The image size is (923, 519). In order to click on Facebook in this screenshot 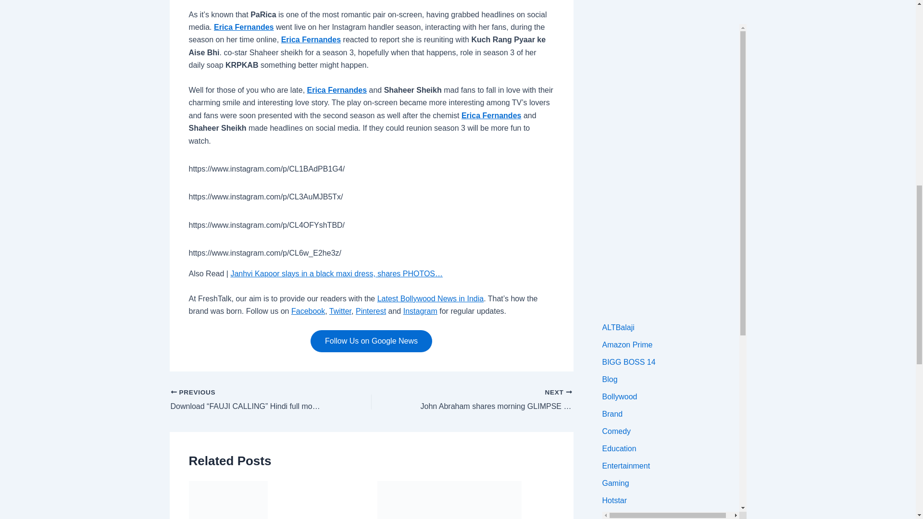, I will do `click(308, 311)`.